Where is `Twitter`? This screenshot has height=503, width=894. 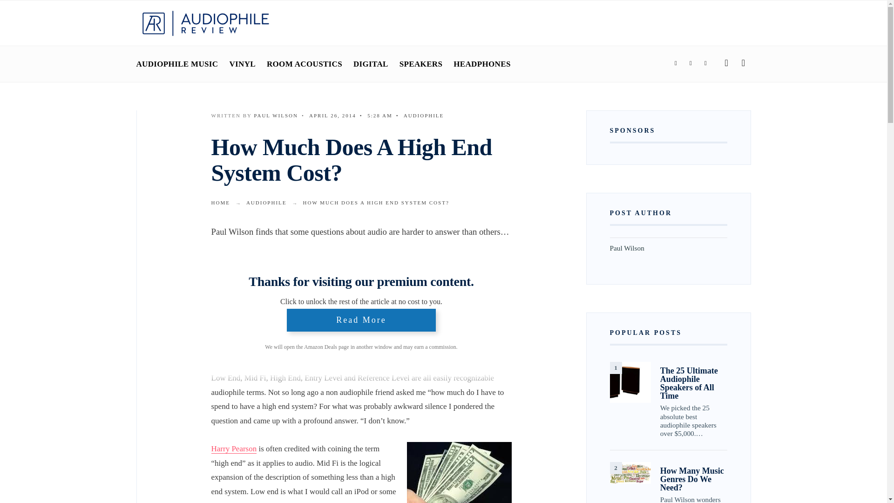
Twitter is located at coordinates (690, 63).